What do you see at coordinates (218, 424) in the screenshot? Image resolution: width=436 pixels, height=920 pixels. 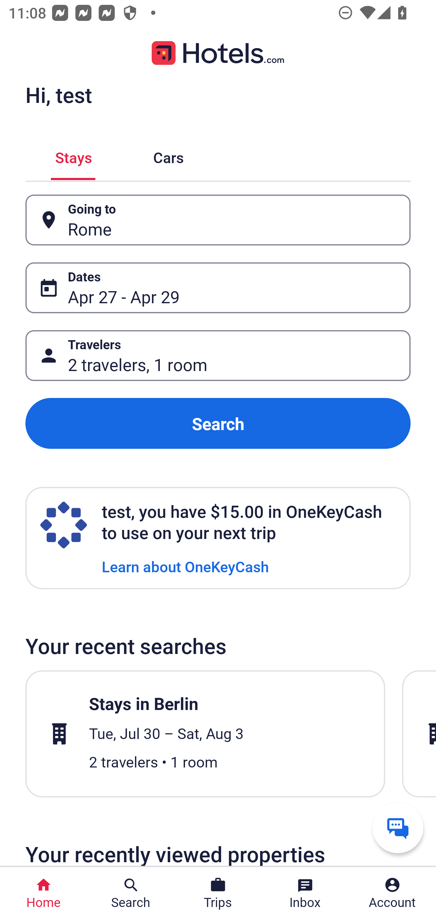 I see `Search` at bounding box center [218, 424].